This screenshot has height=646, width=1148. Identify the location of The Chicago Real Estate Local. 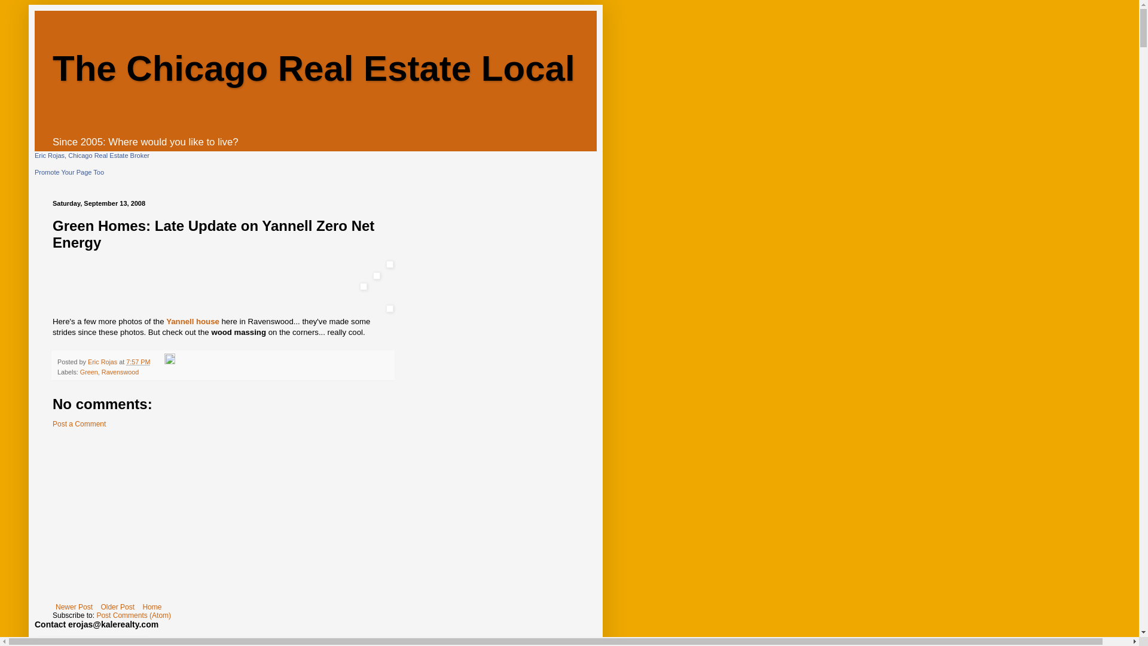
(313, 68).